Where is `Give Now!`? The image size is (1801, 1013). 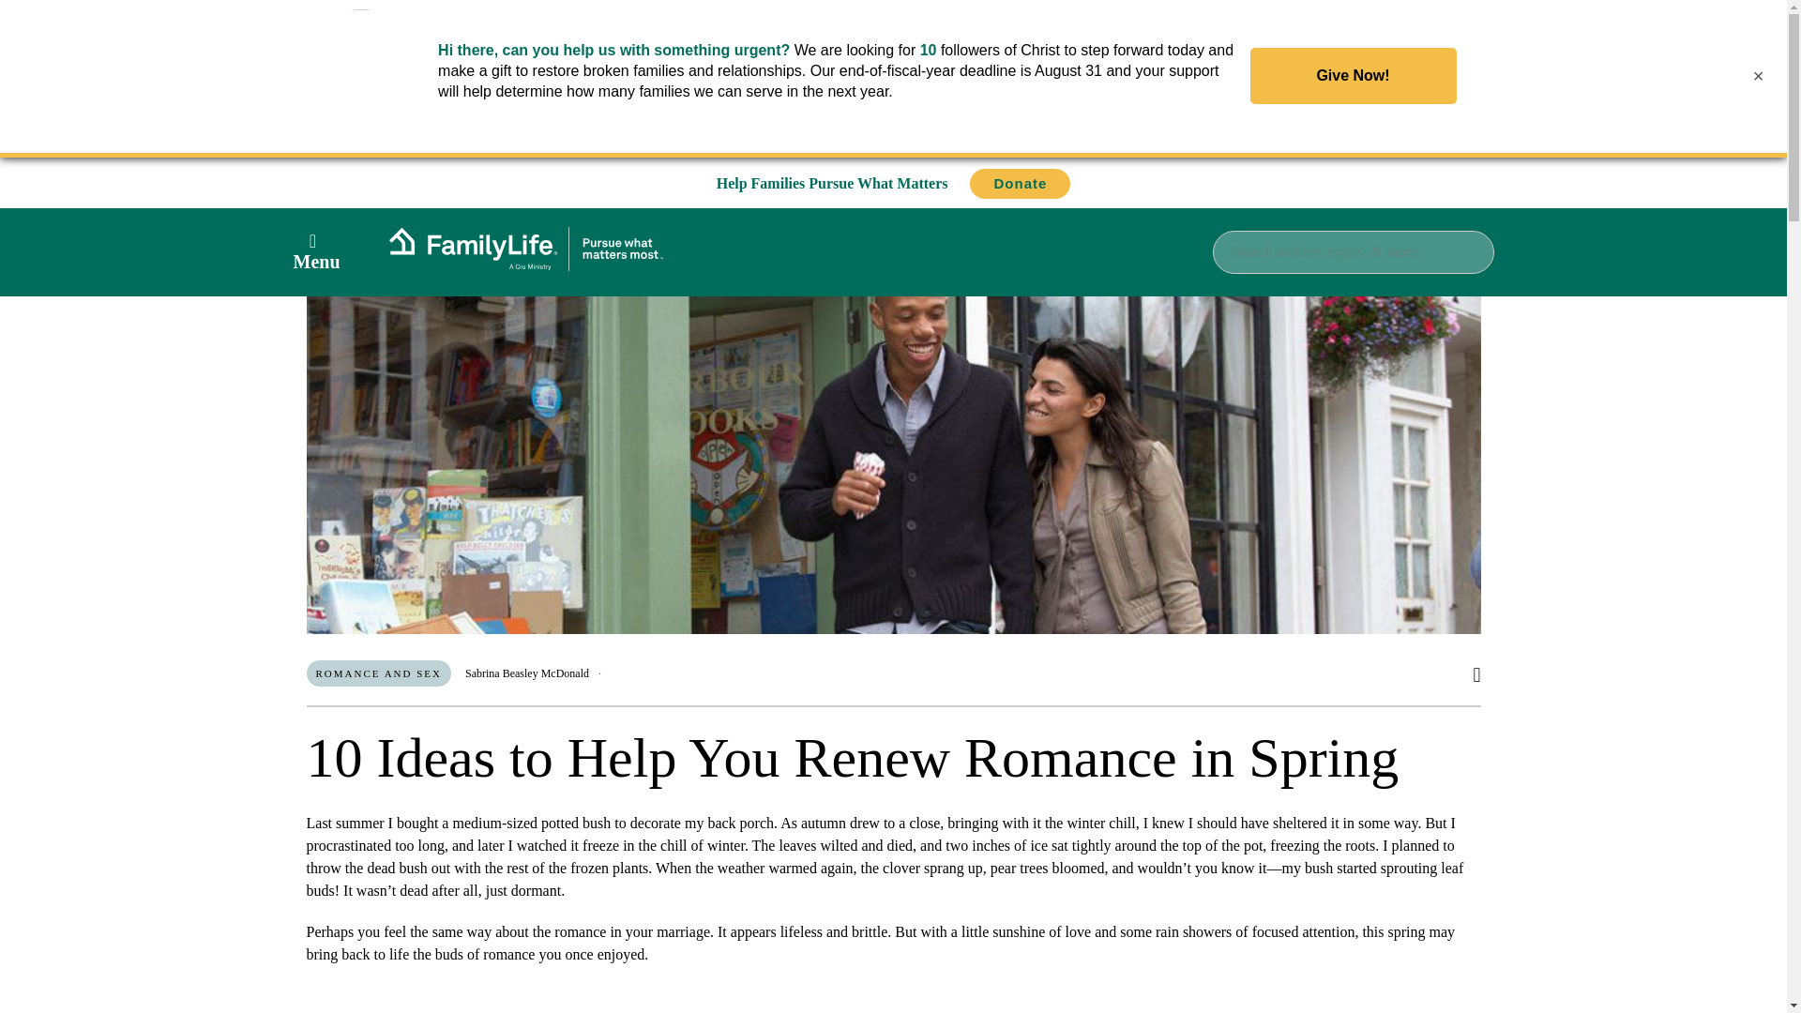 Give Now! is located at coordinates (1353, 75).